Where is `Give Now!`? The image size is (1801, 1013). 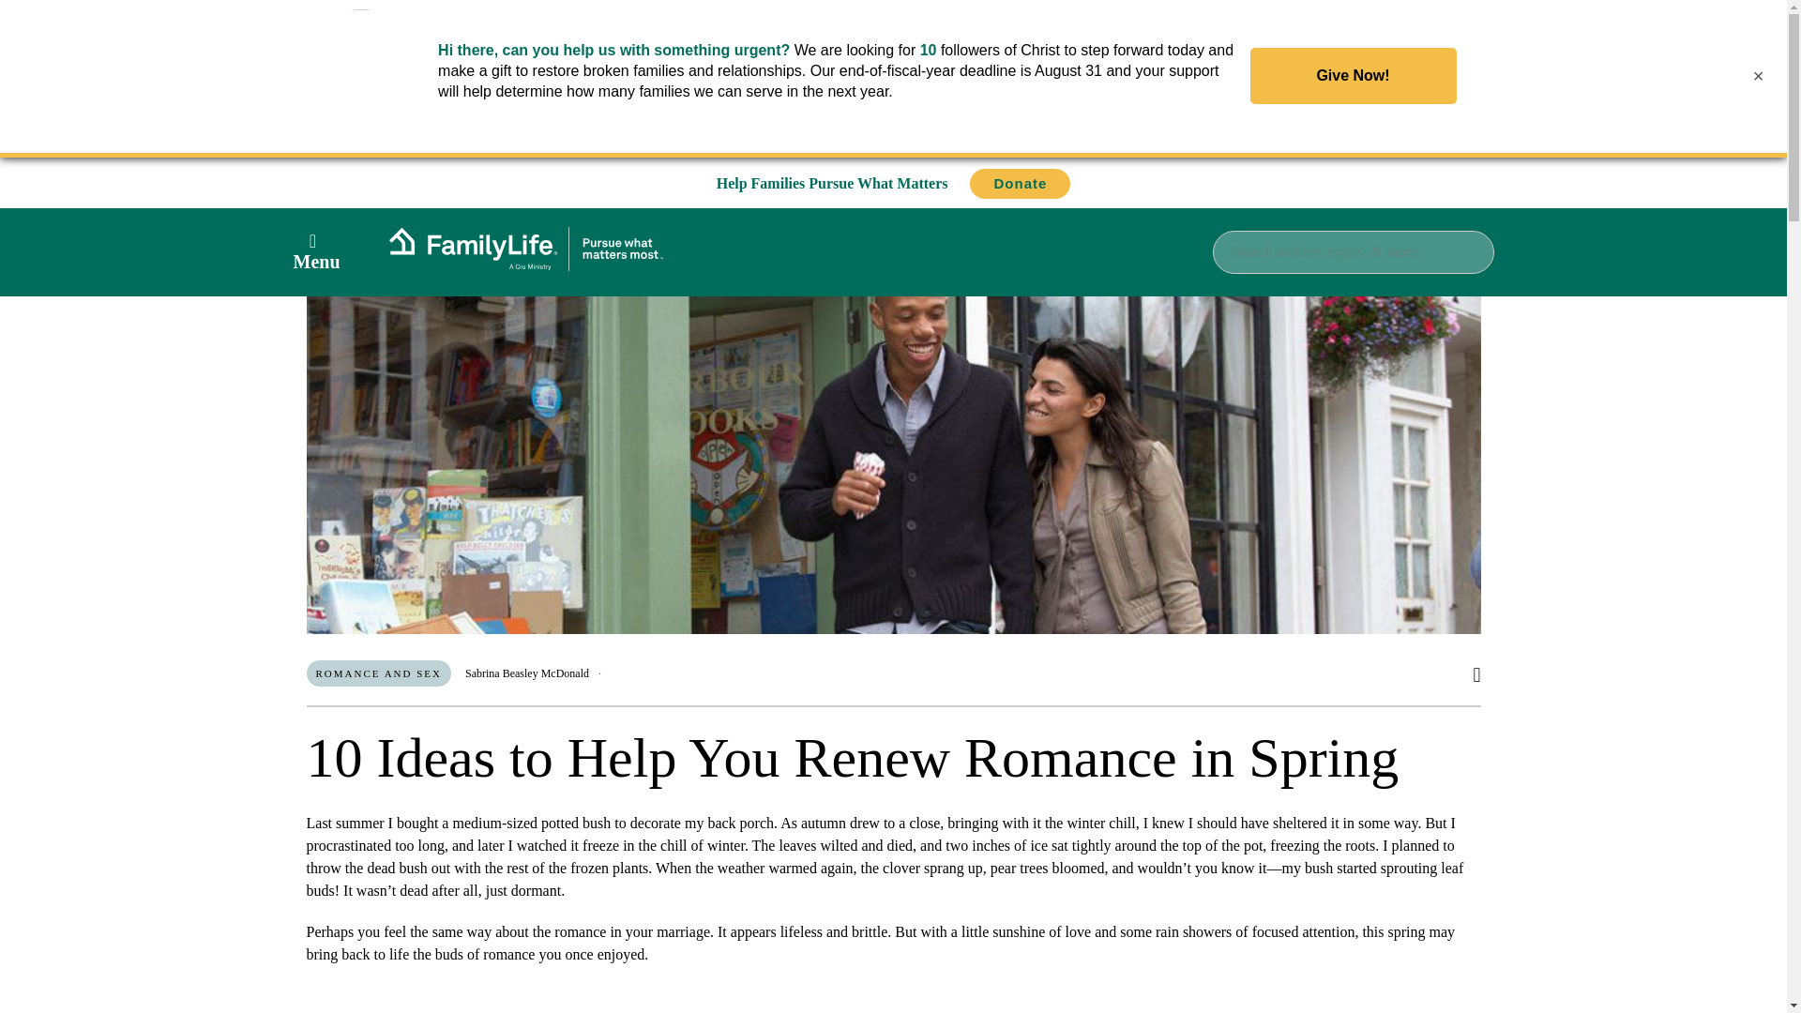 Give Now! is located at coordinates (1353, 75).